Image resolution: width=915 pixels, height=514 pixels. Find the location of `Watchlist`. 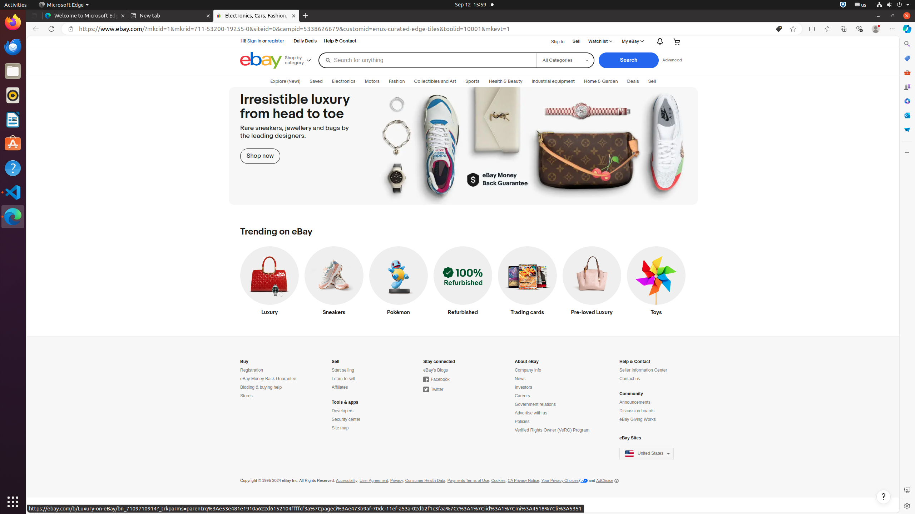

Watchlist is located at coordinates (600, 41).